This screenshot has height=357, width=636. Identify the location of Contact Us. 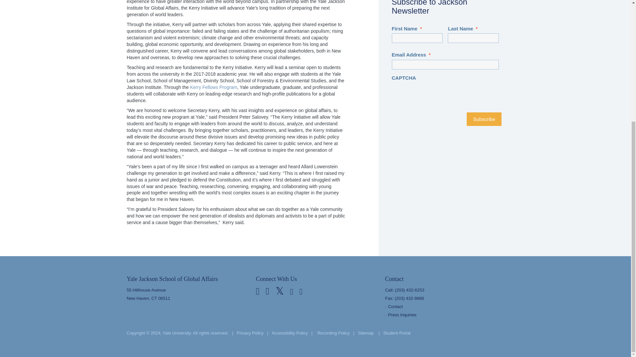
(395, 307).